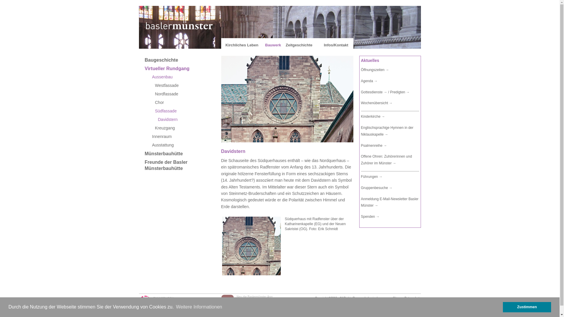  What do you see at coordinates (184, 77) in the screenshot?
I see `Aussenbau` at bounding box center [184, 77].